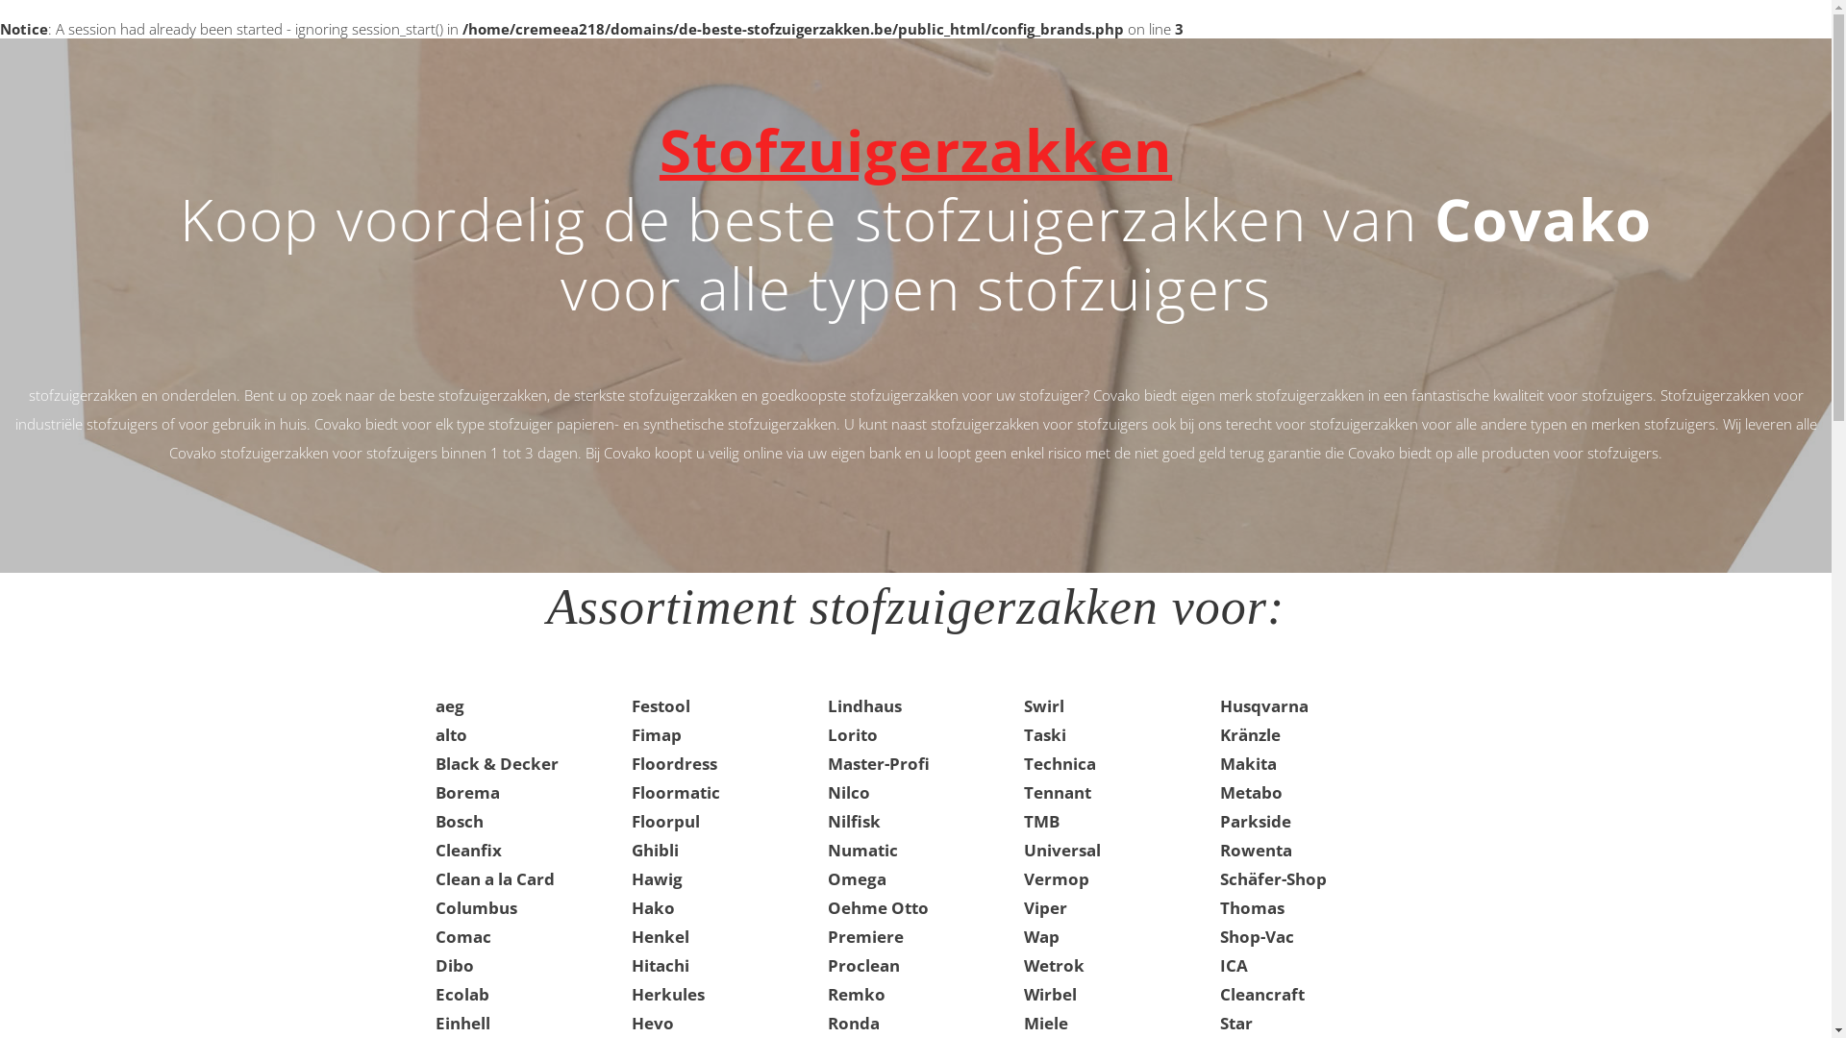  Describe the element at coordinates (656, 878) in the screenshot. I see `Hawig` at that location.